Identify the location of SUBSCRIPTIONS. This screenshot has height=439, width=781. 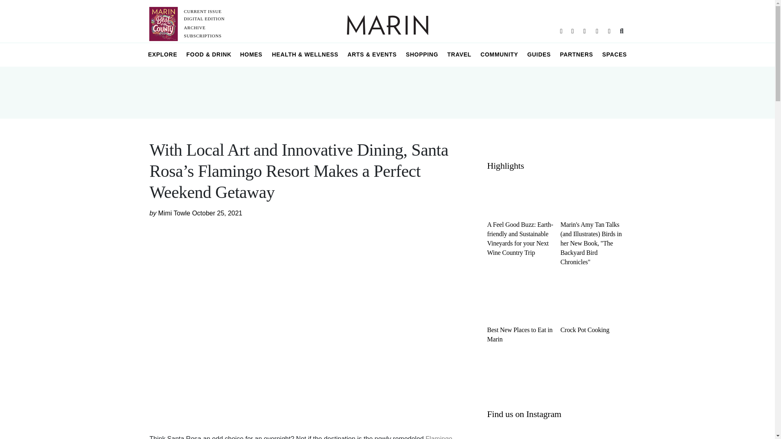
(203, 36).